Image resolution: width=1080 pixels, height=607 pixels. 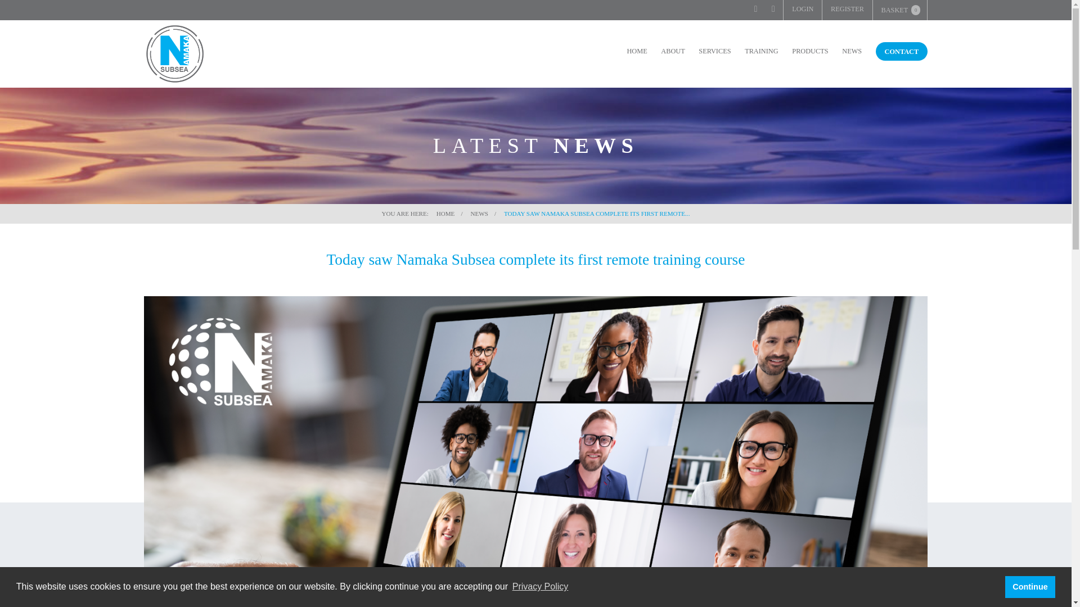 I want to click on HOME, so click(x=637, y=51).